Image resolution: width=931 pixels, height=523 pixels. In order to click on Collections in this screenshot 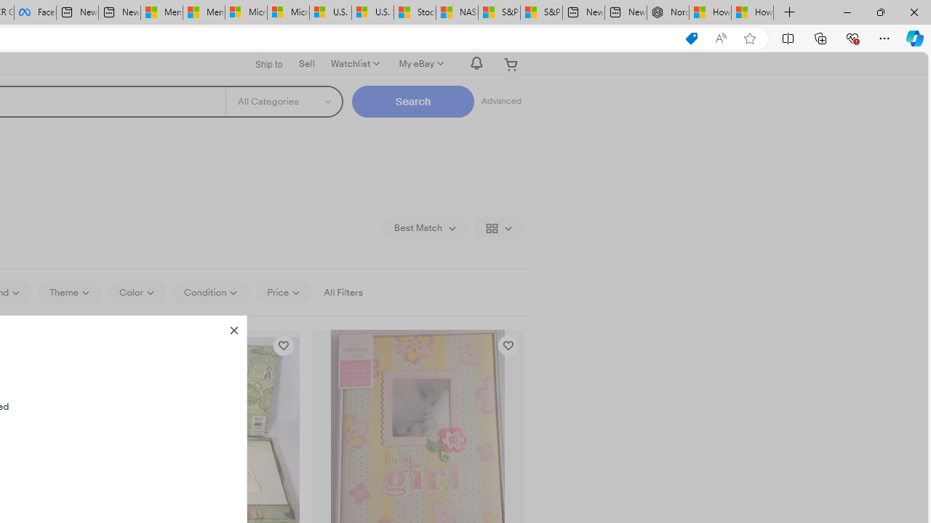, I will do `click(820, 38)`.